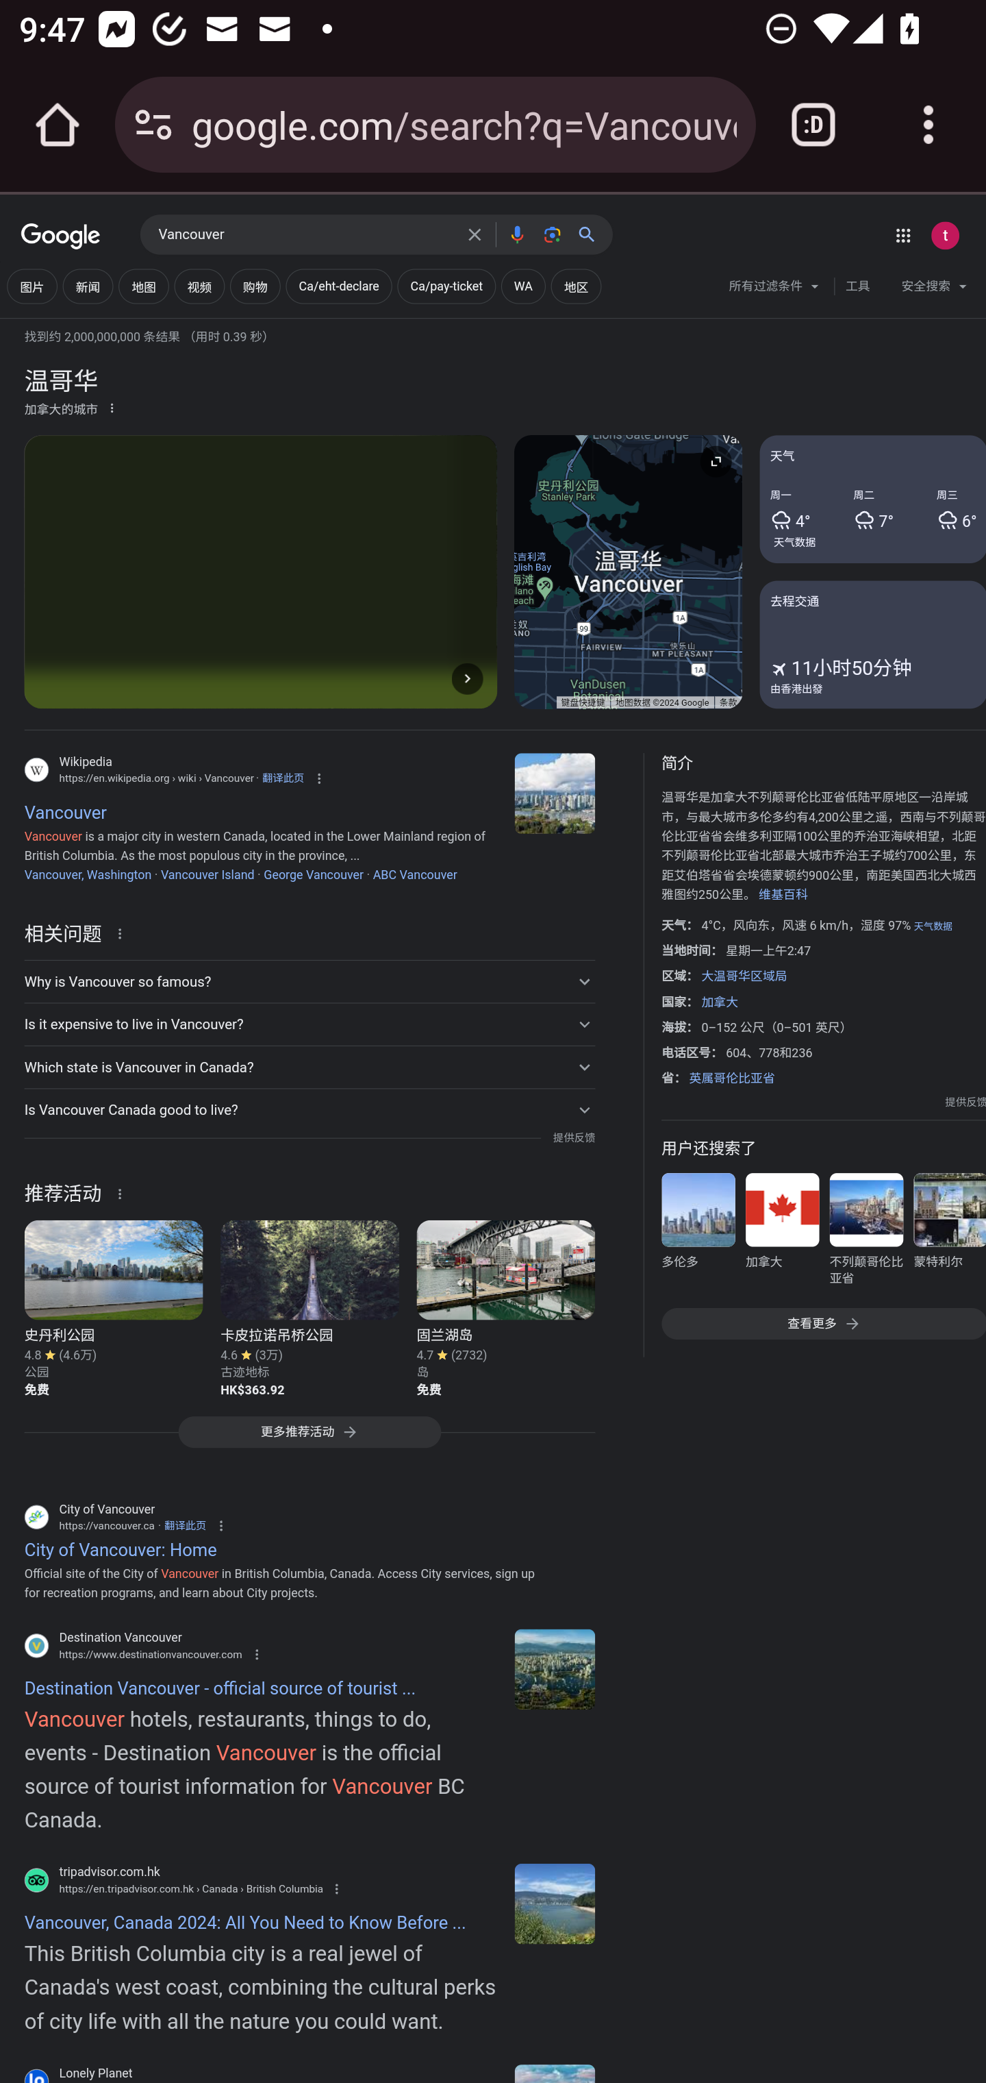  I want to click on 天气 周一 高温 4 度 周二 高温 7 度 周三 高温 6 度, so click(872, 500).